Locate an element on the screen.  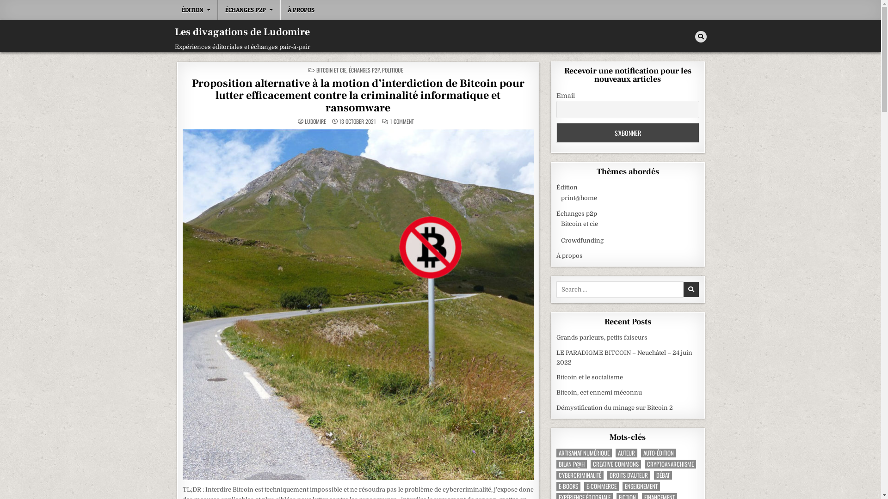
Search is located at coordinates (700, 37).